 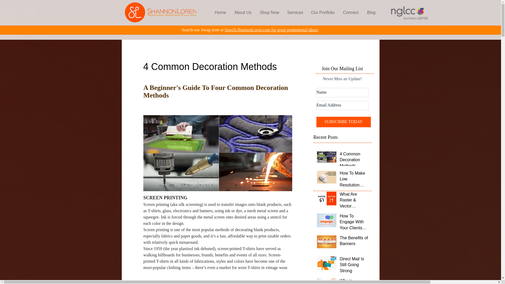 I want to click on Connect, so click(x=351, y=13).